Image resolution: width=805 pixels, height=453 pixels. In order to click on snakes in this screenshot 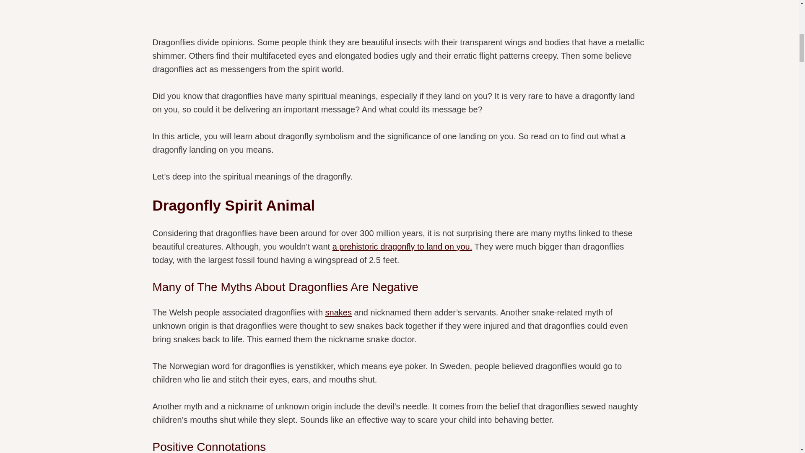, I will do `click(338, 312)`.